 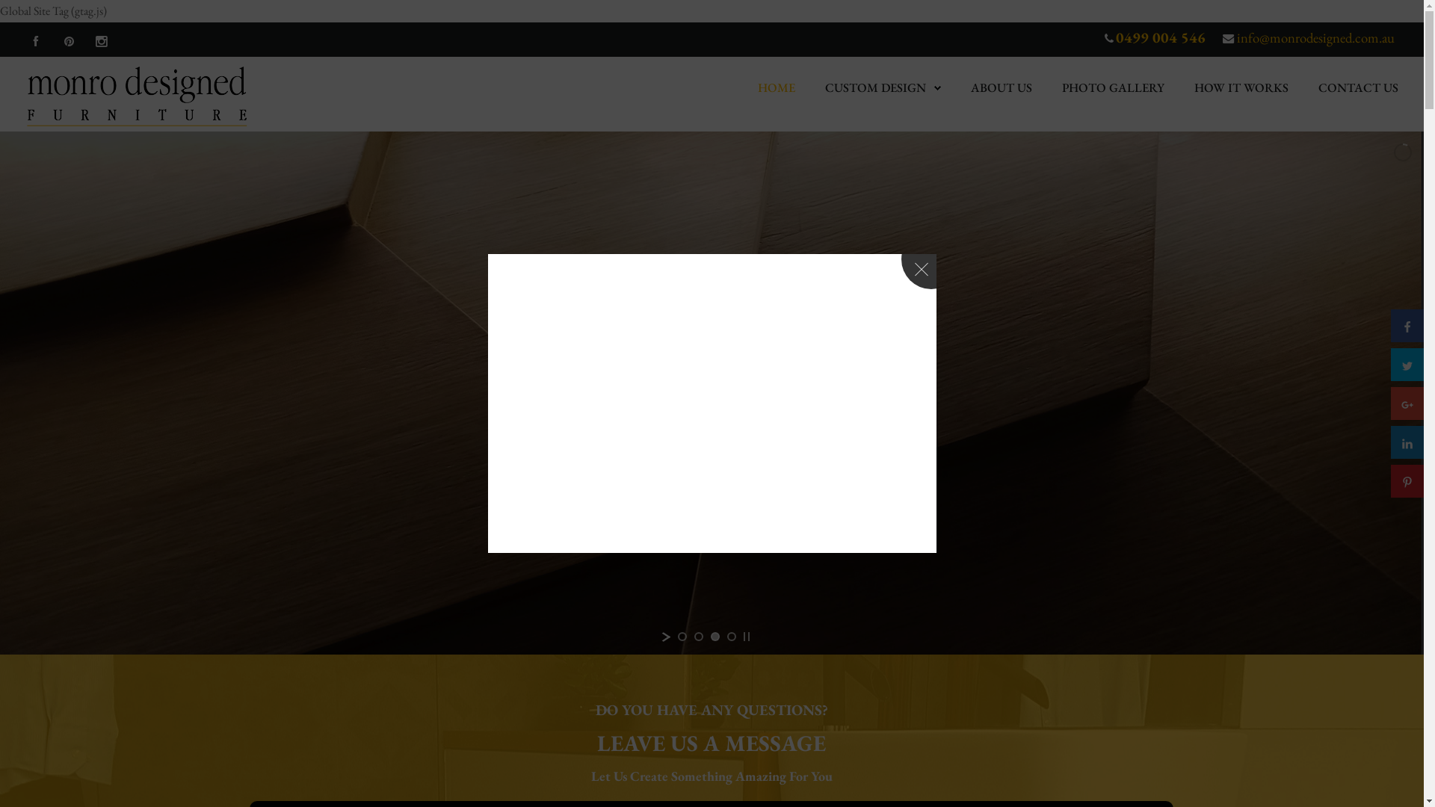 What do you see at coordinates (1314, 37) in the screenshot?
I see `info@monrodesigned.com.au` at bounding box center [1314, 37].